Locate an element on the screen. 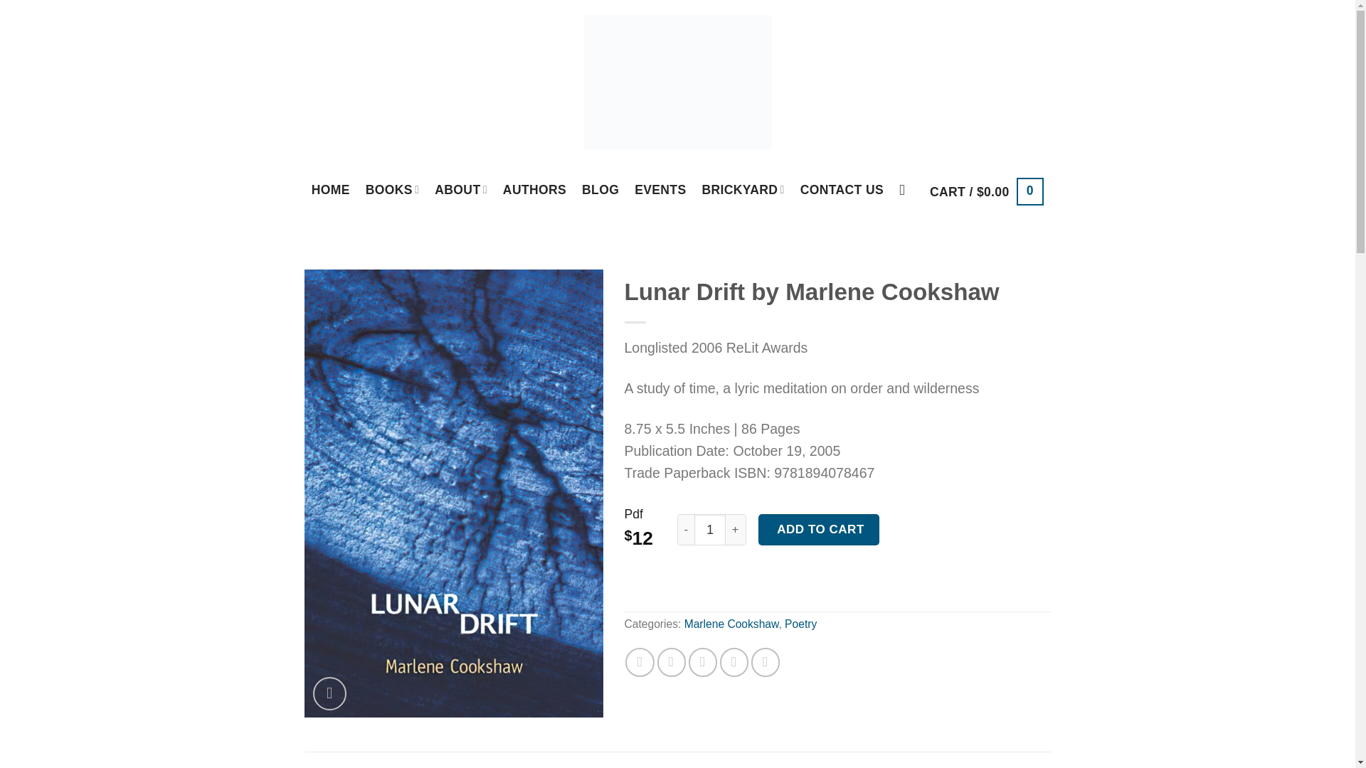  Share on LinkedIn is located at coordinates (766, 662).